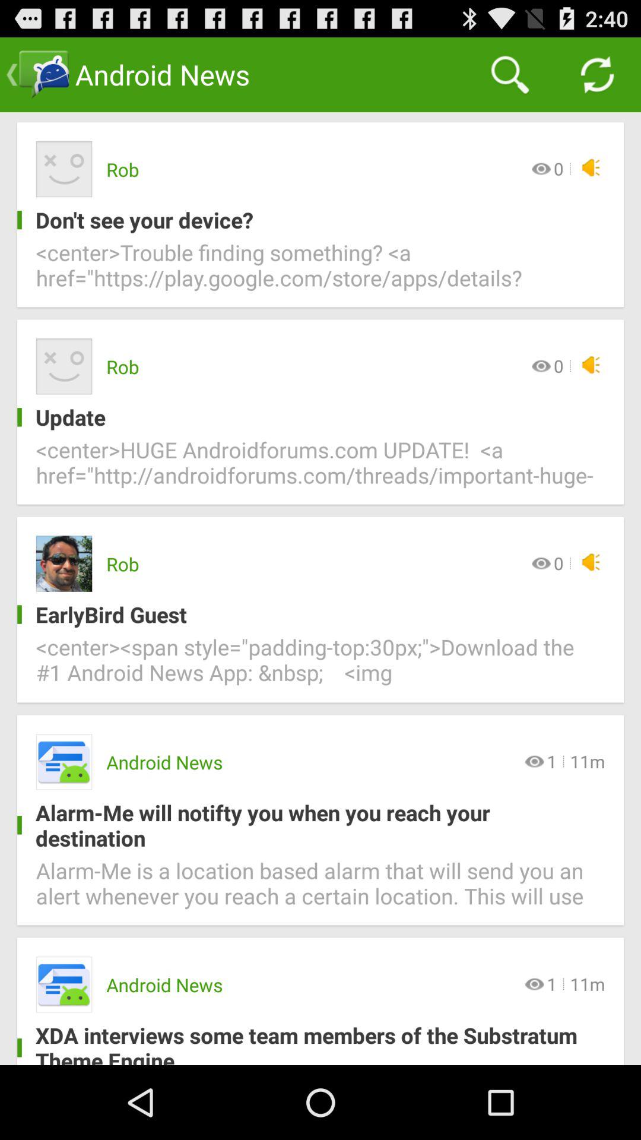 The image size is (641, 1140). Describe the element at coordinates (320, 272) in the screenshot. I see `turn on center trouble finding` at that location.